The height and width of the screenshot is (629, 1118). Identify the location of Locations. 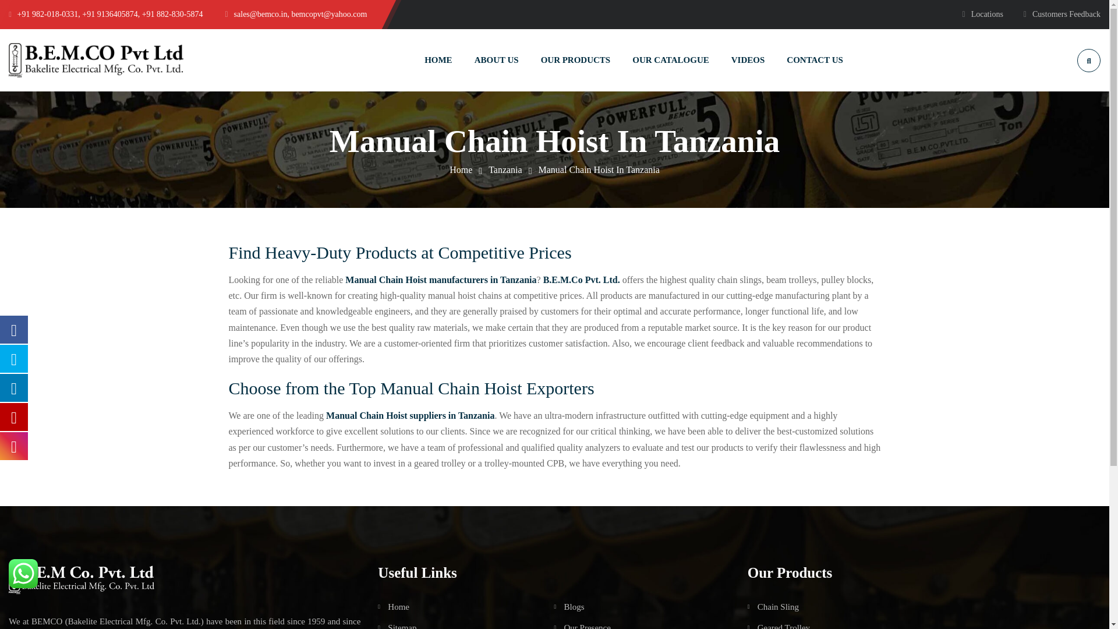
(982, 14).